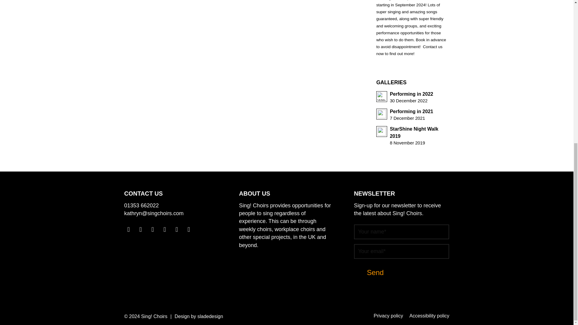 The image size is (578, 325). What do you see at coordinates (413, 135) in the screenshot?
I see `Performing in 2021` at bounding box center [413, 135].